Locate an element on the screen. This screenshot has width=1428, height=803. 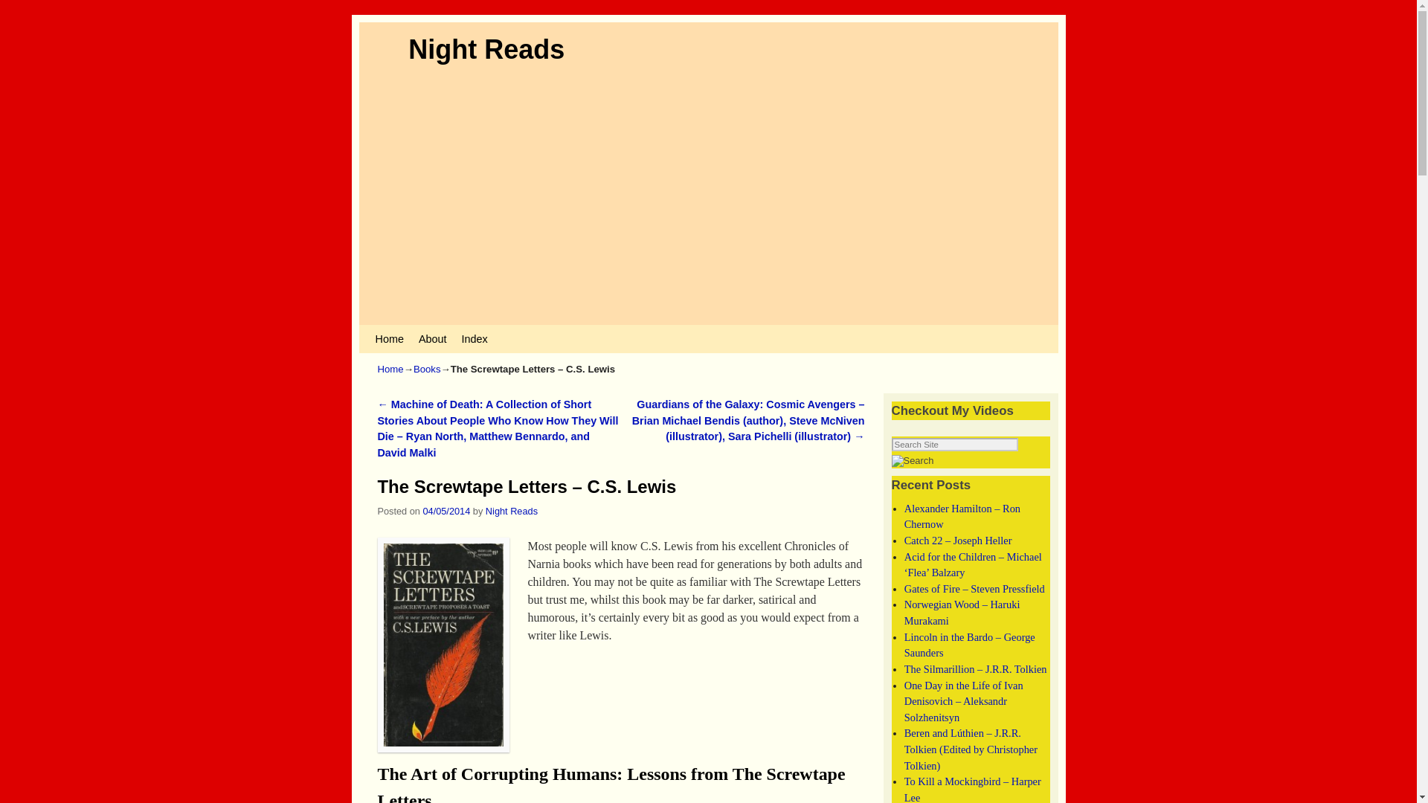
Skip to secondary content is located at coordinates (405, 332).